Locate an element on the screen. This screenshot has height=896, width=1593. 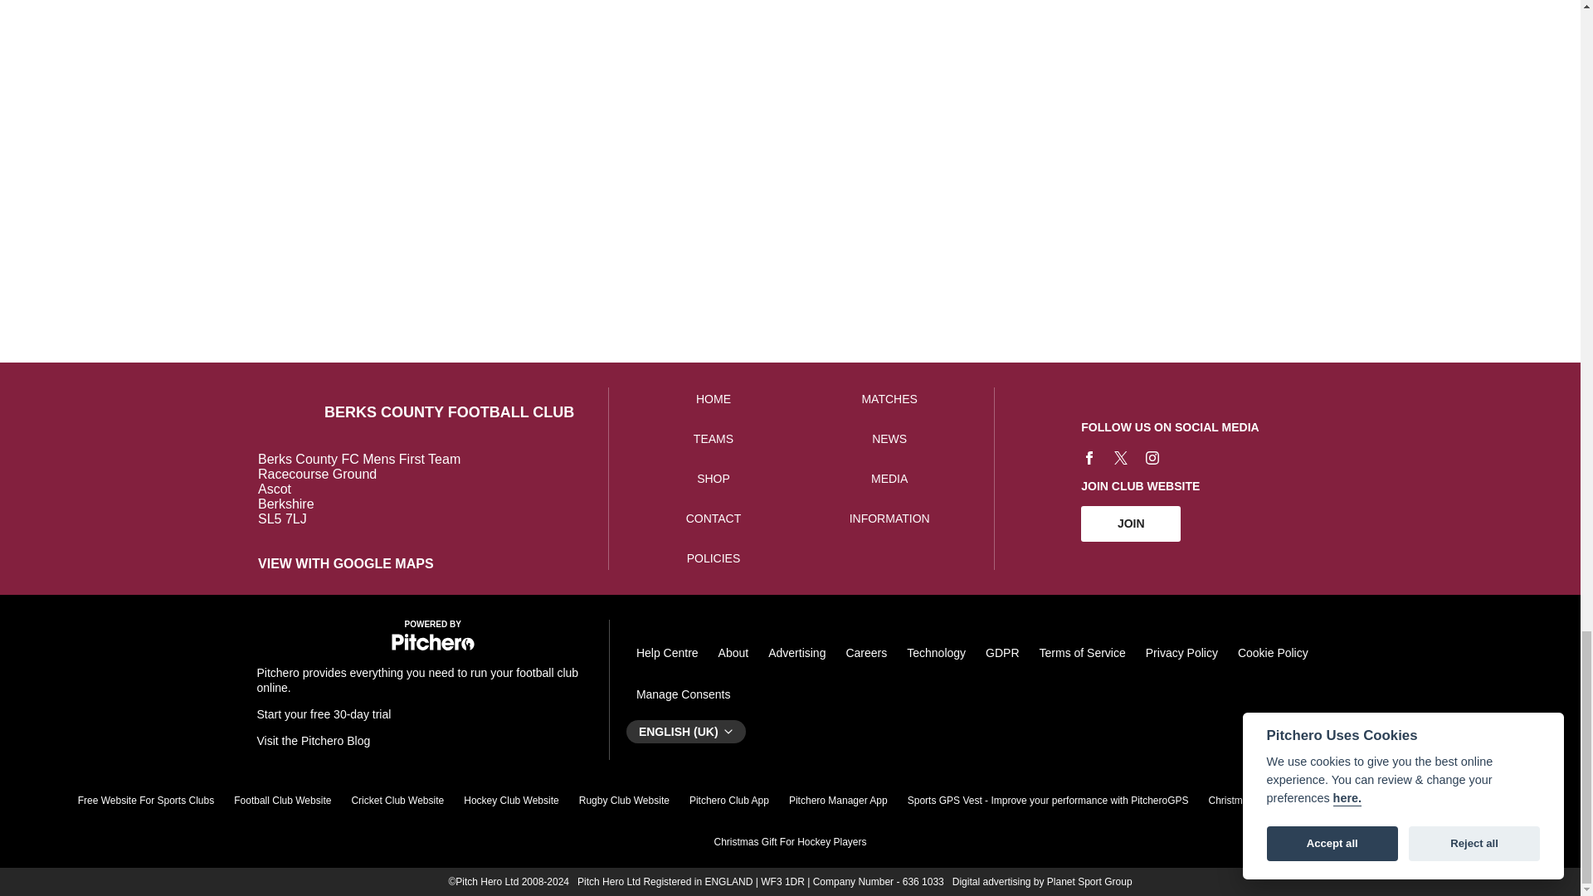
Call if you need help or support - Childine is located at coordinates (1135, 62).